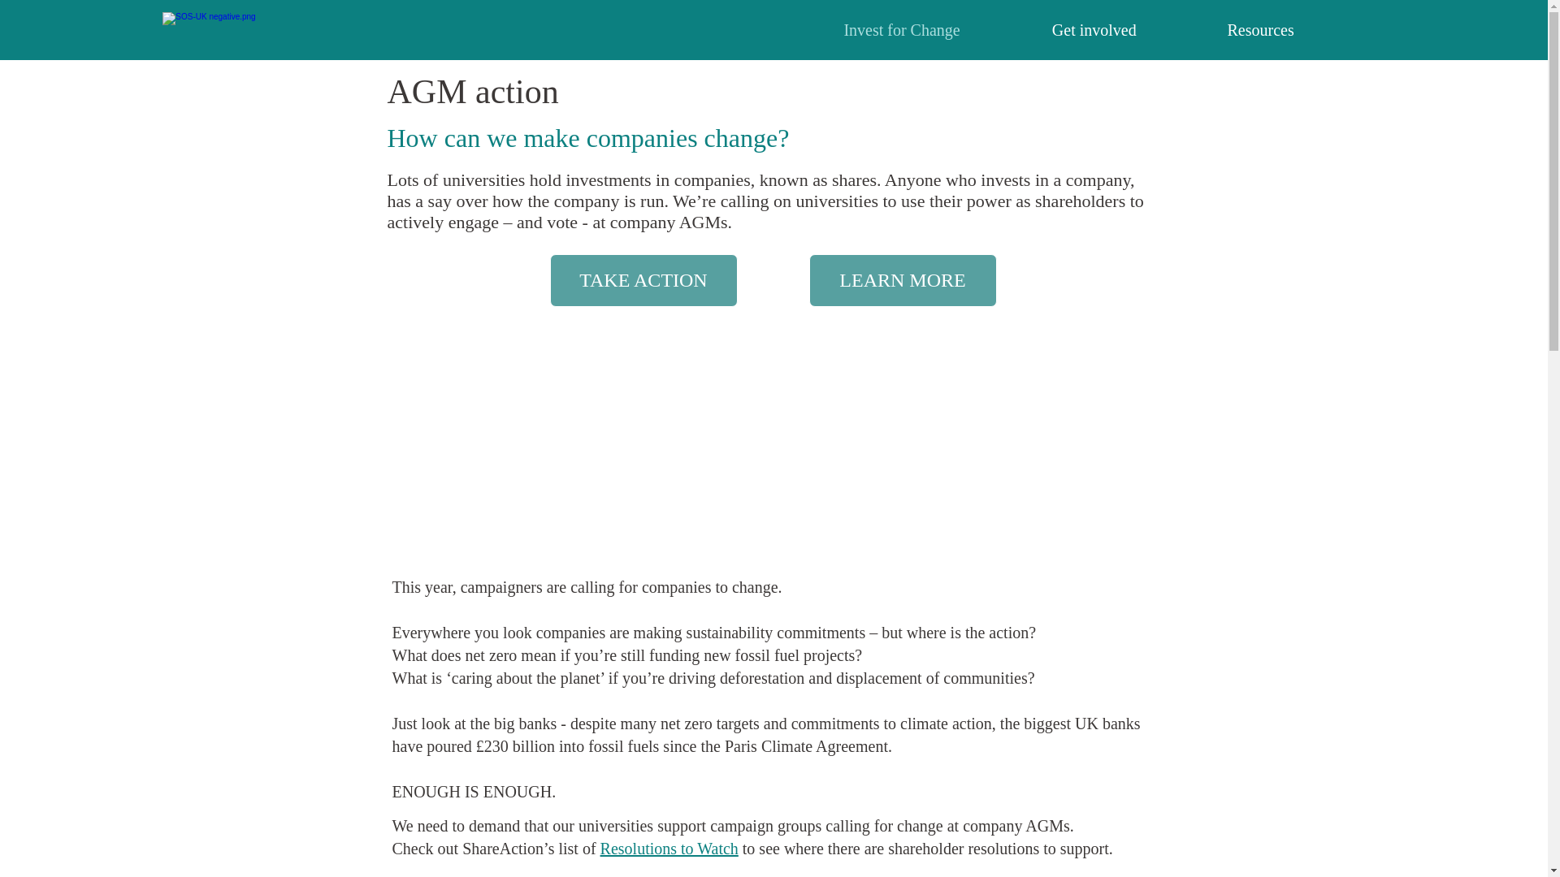 The image size is (1560, 877). I want to click on Invest for Change, so click(869, 29).